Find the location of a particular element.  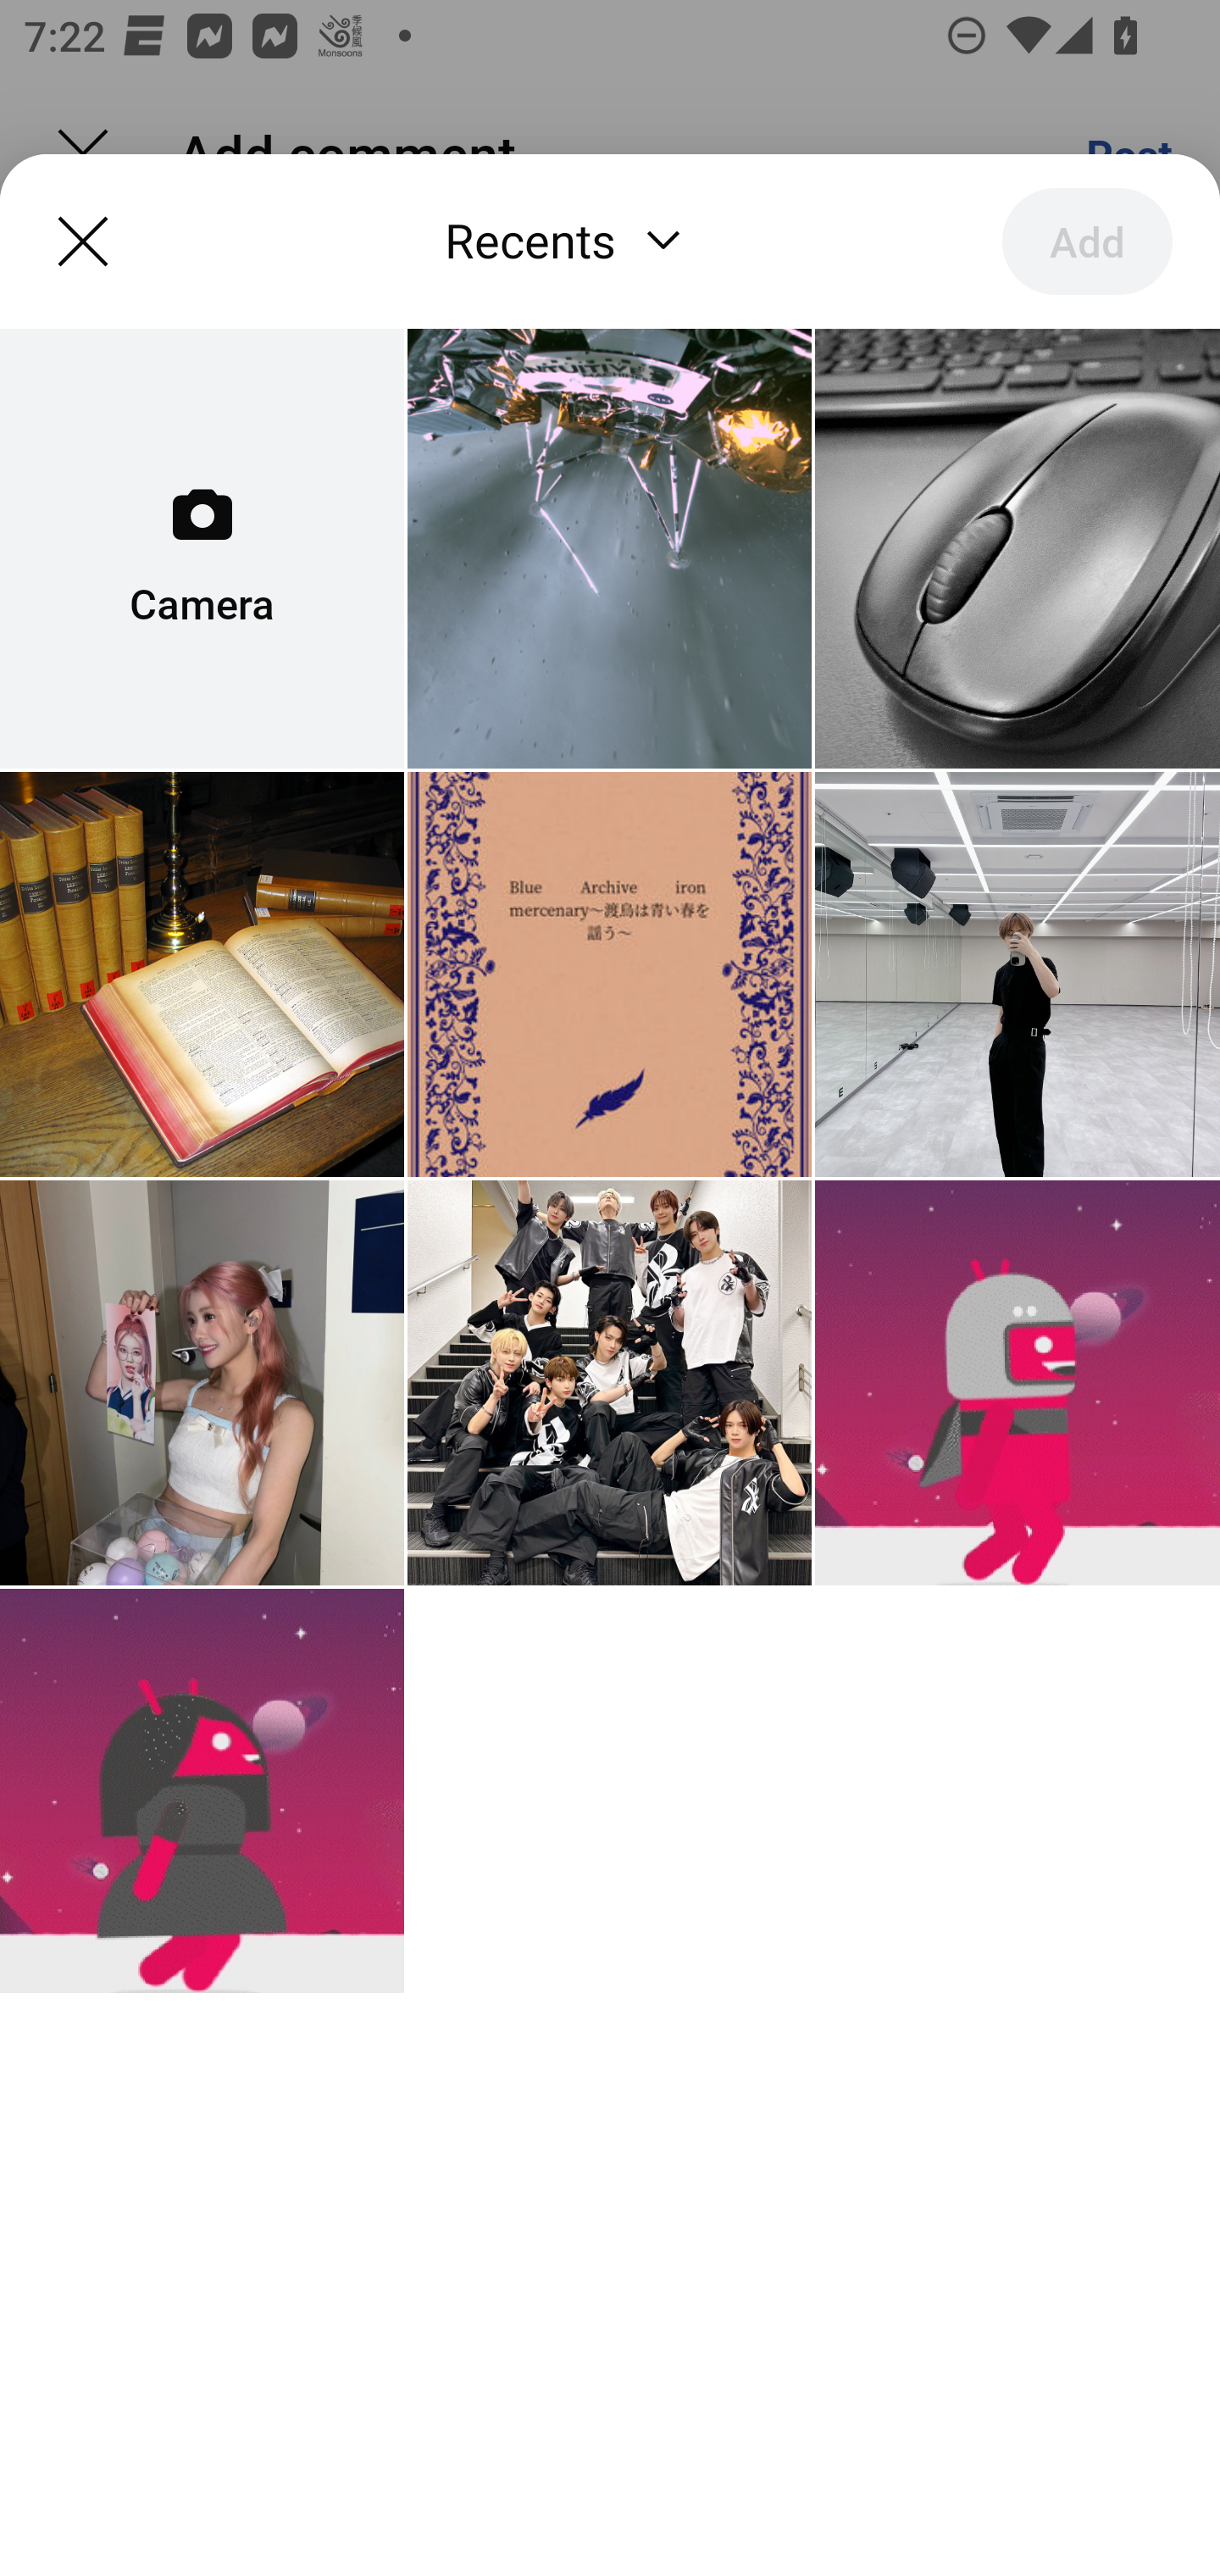

Photo, Date: Feb 5, 2024 is located at coordinates (202, 1791).